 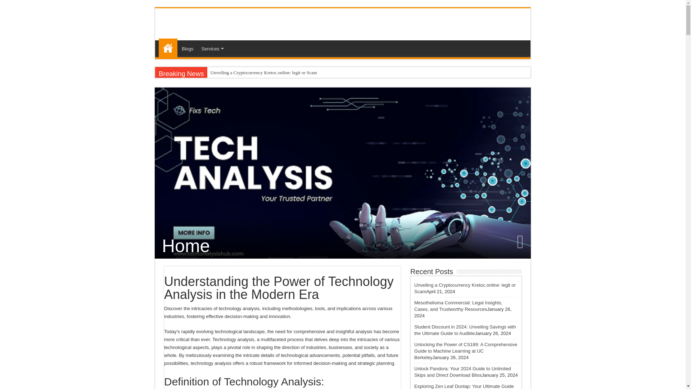 I want to click on Unveiling a Cryptocurrency Kretoc.online: legit or Scam, so click(x=465, y=288).